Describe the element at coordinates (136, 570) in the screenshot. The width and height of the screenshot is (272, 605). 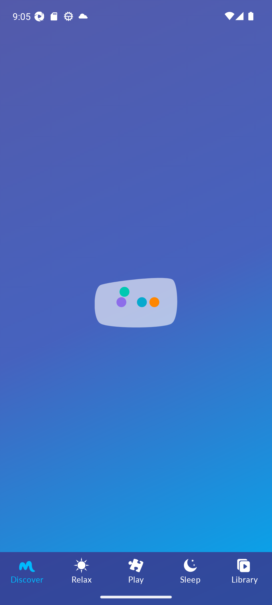
I see `Play` at that location.